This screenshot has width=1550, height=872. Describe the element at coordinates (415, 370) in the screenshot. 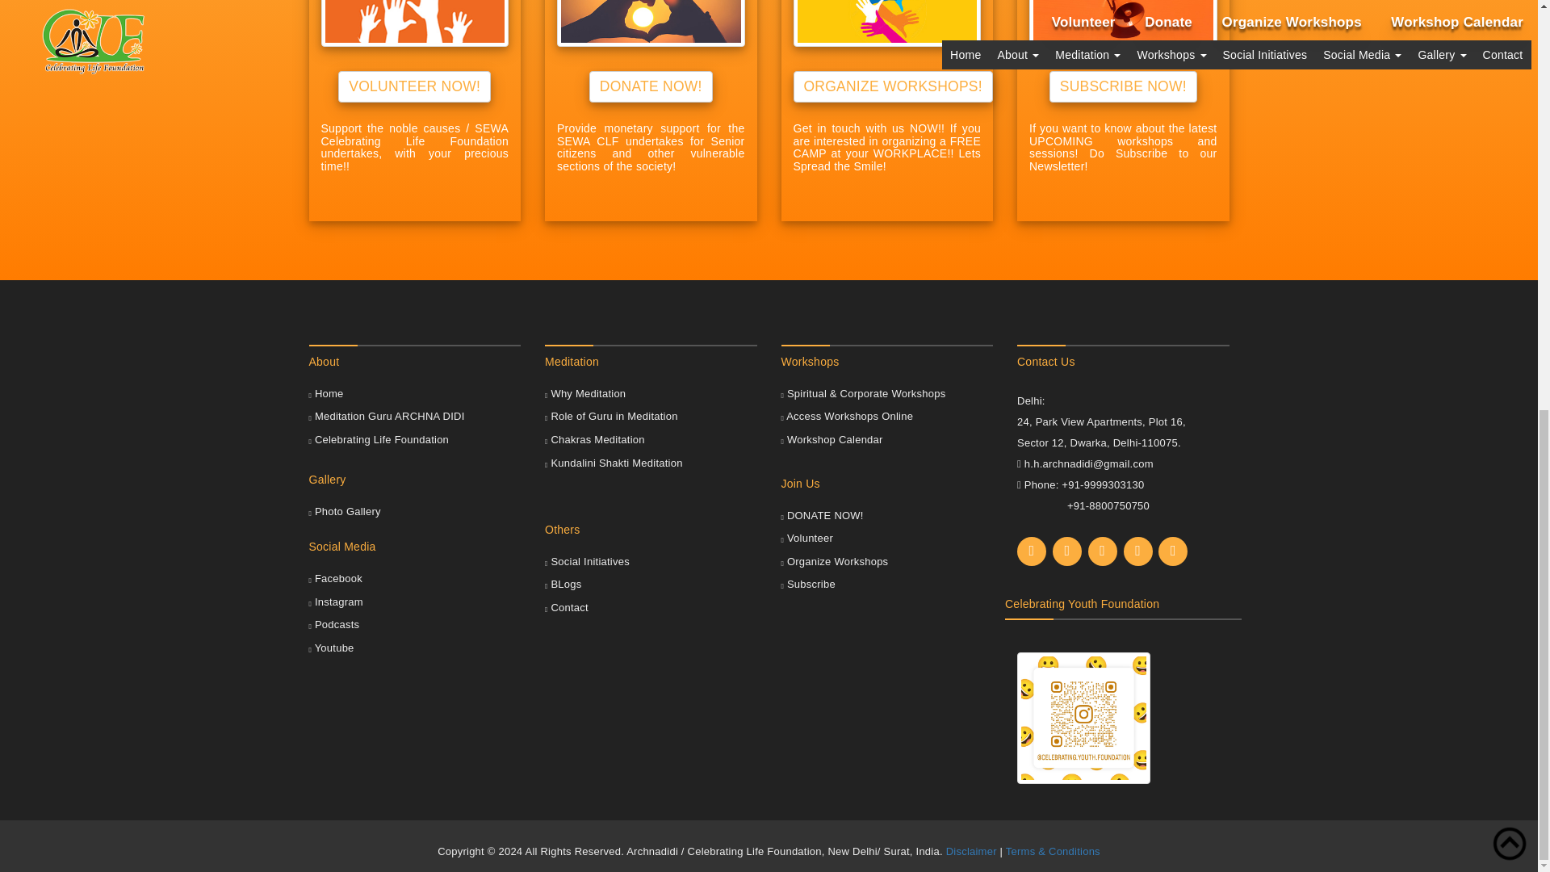

I see `About` at that location.